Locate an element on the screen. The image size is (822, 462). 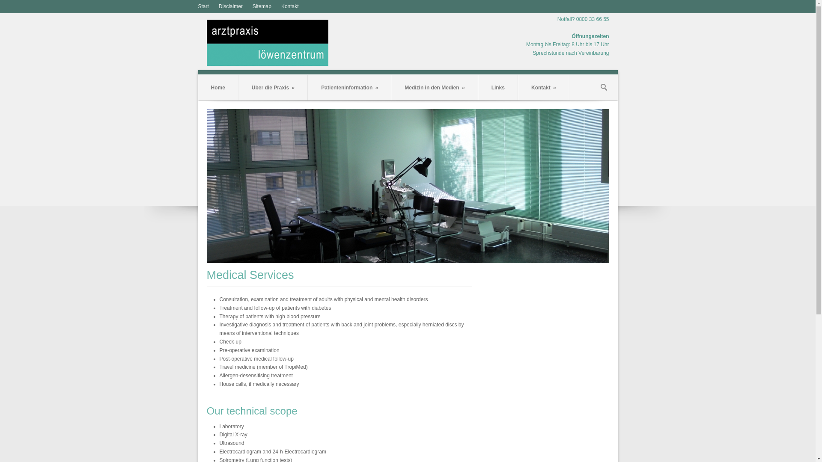
Links is located at coordinates (498, 88).